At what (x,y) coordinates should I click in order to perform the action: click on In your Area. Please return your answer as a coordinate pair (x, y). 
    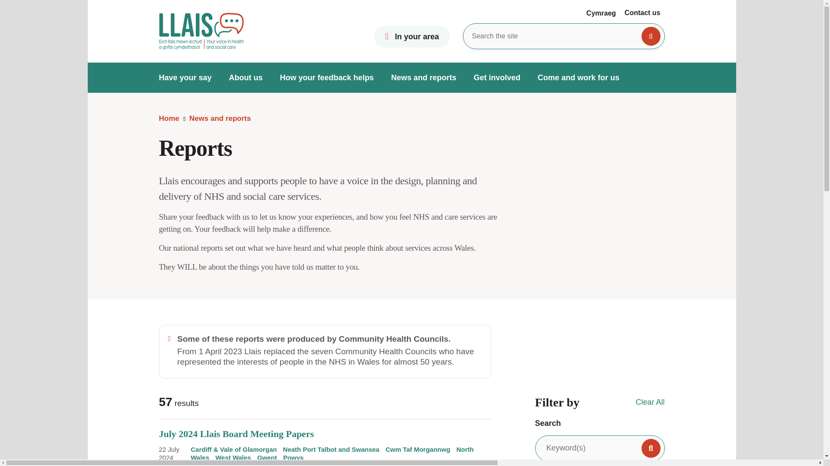
    Looking at the image, I should click on (412, 36).